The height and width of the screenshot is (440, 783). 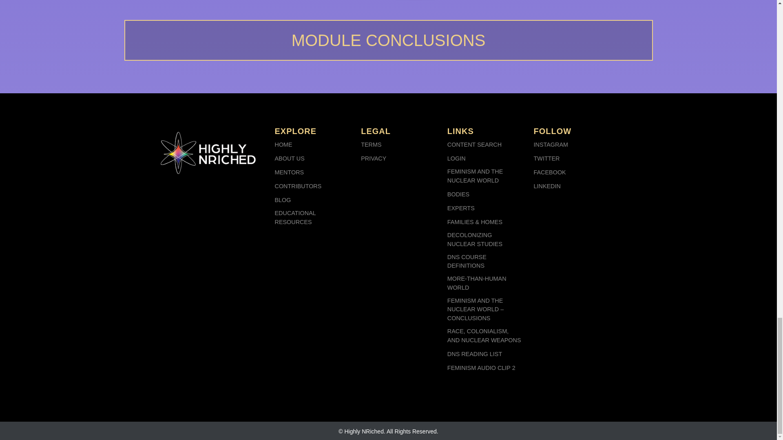 What do you see at coordinates (298, 187) in the screenshot?
I see `CONTRIBUTORS` at bounding box center [298, 187].